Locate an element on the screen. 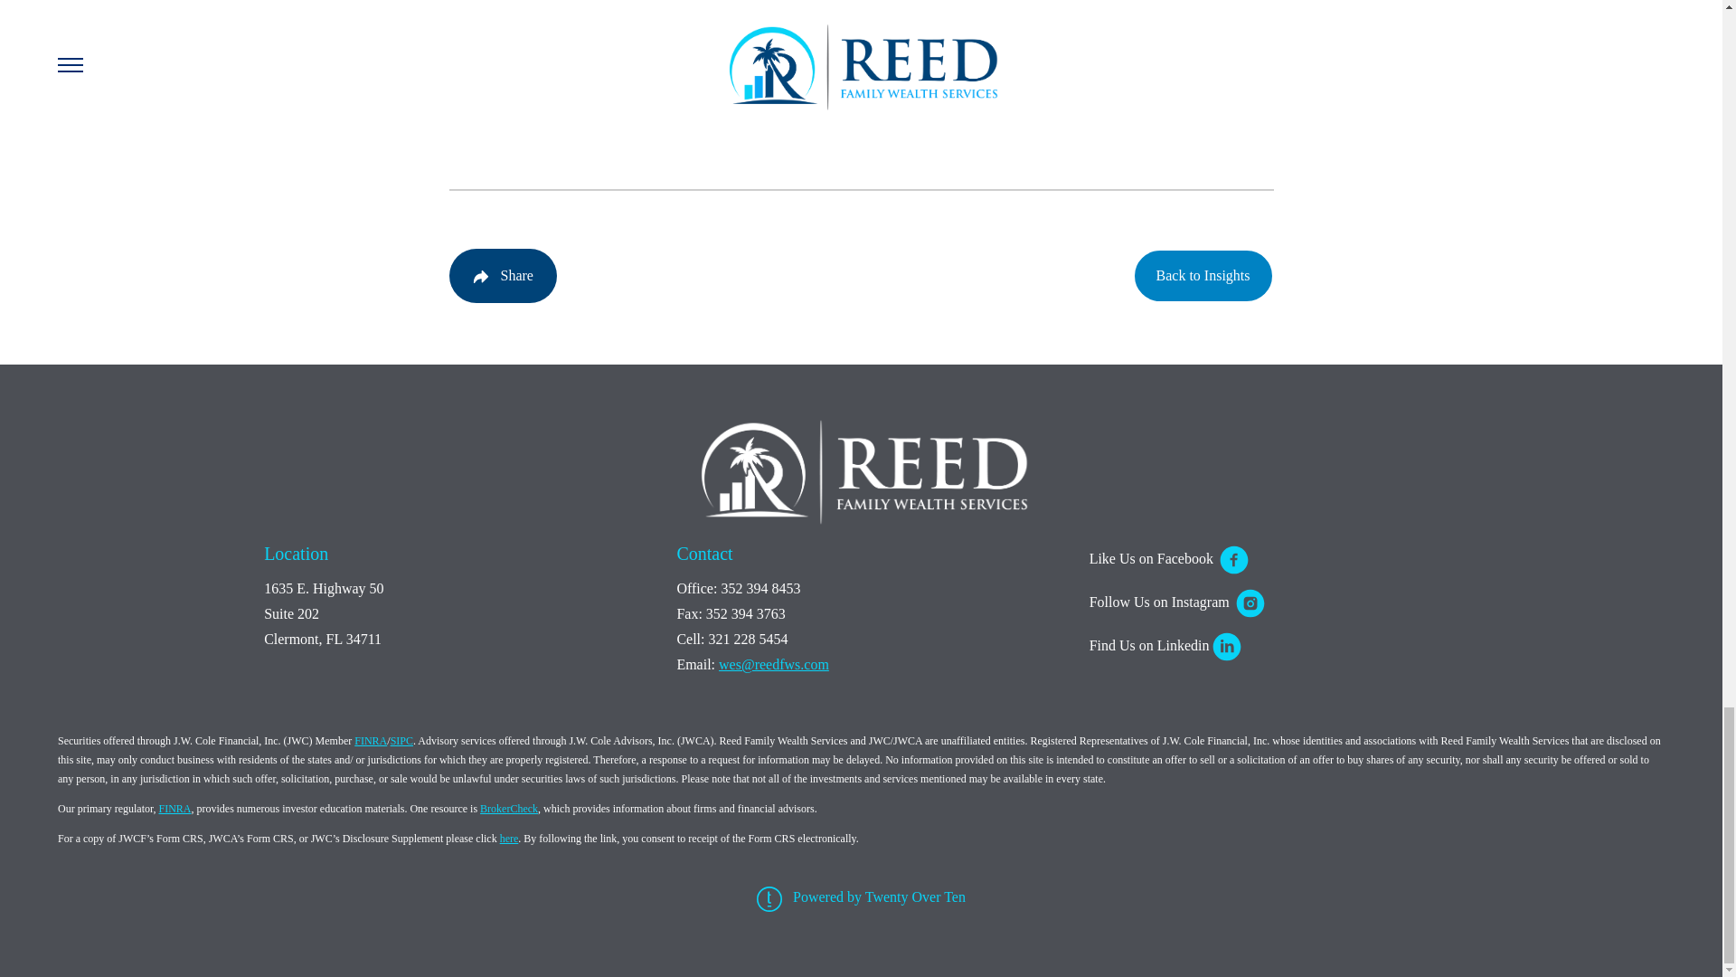  Share is located at coordinates (501, 275).